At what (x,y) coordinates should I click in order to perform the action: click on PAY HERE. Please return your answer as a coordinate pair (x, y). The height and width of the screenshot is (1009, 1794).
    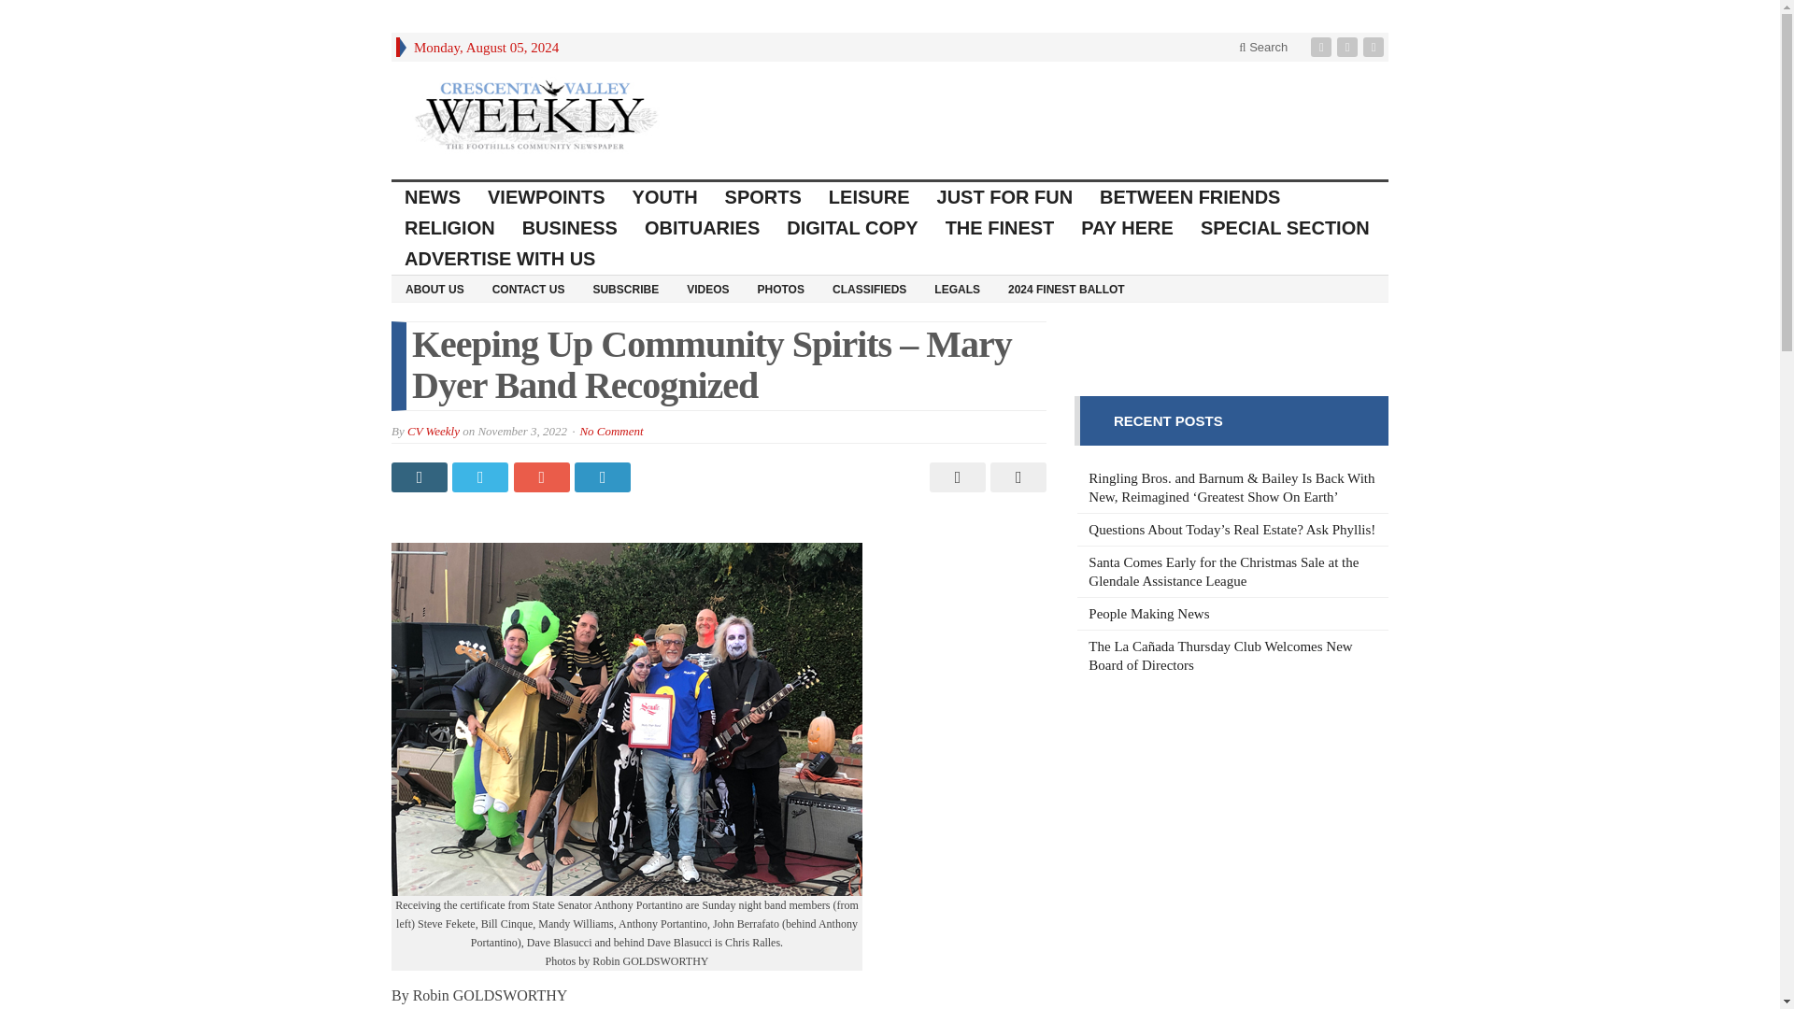
    Looking at the image, I should click on (1127, 228).